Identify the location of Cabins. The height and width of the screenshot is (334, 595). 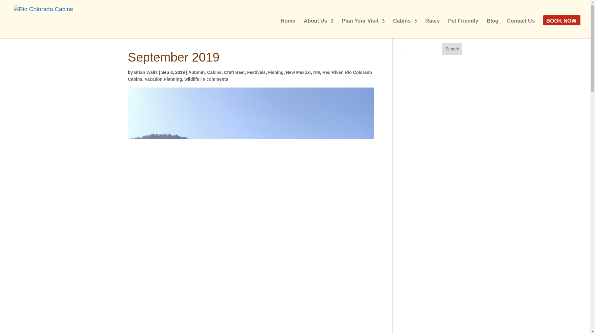
(405, 28).